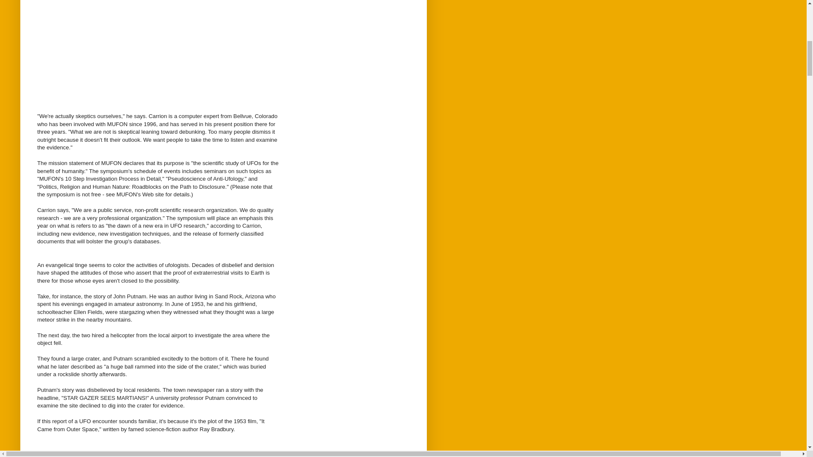 The width and height of the screenshot is (813, 457). I want to click on Advertisement, so click(158, 48).